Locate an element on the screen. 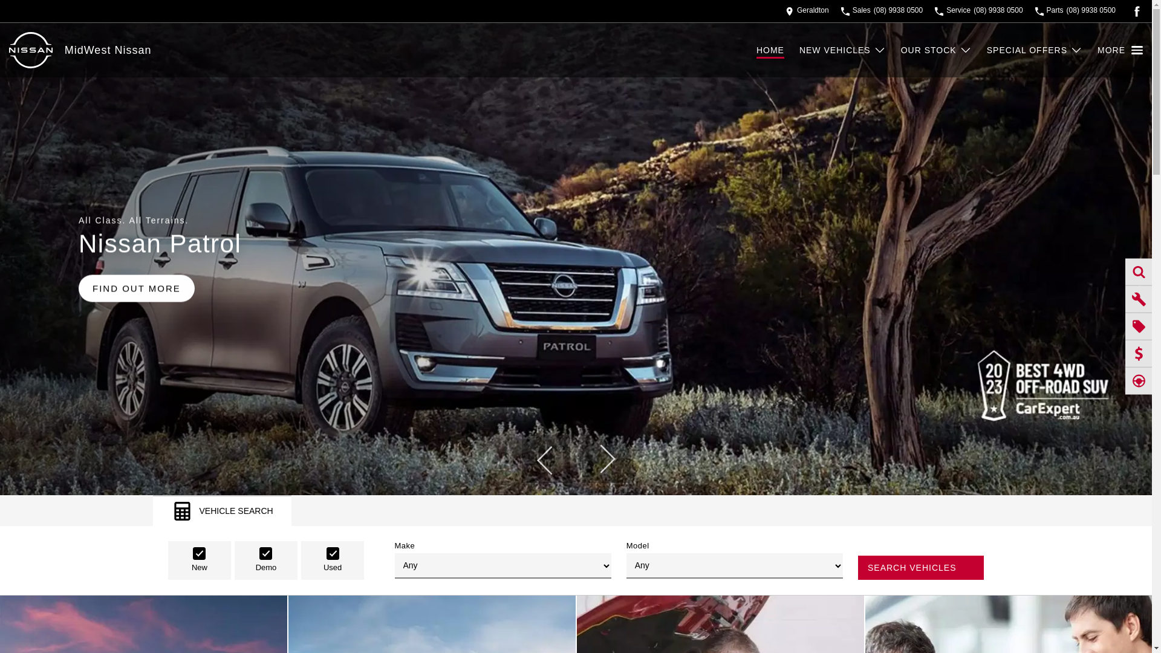 This screenshot has height=653, width=1161. VEHICLE SEARCH is located at coordinates (221, 510).